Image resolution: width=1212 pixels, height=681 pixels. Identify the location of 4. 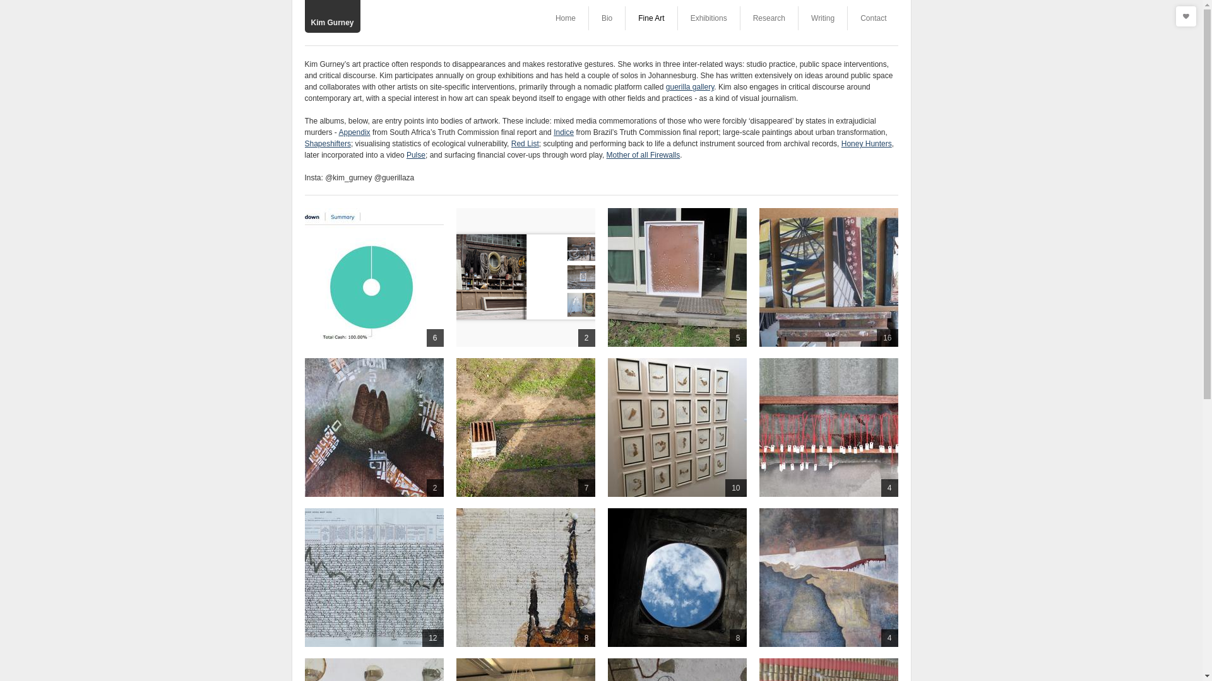
(374, 670).